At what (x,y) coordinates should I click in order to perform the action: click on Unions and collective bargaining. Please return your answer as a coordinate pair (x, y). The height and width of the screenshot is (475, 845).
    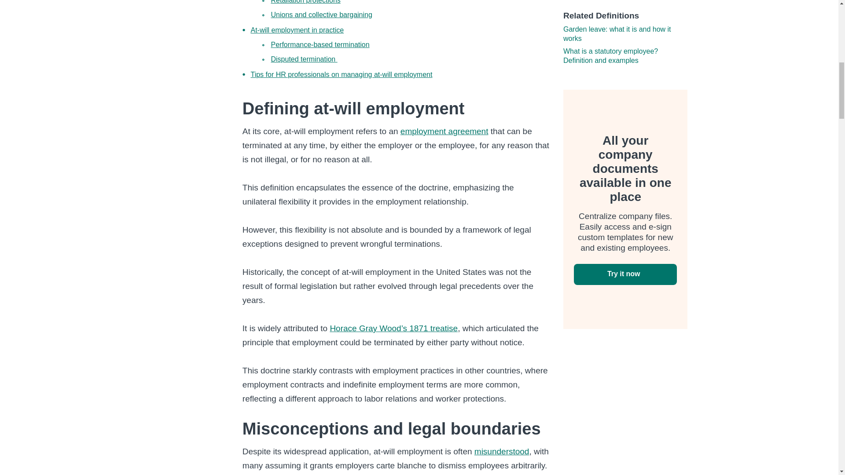
    Looking at the image, I should click on (321, 15).